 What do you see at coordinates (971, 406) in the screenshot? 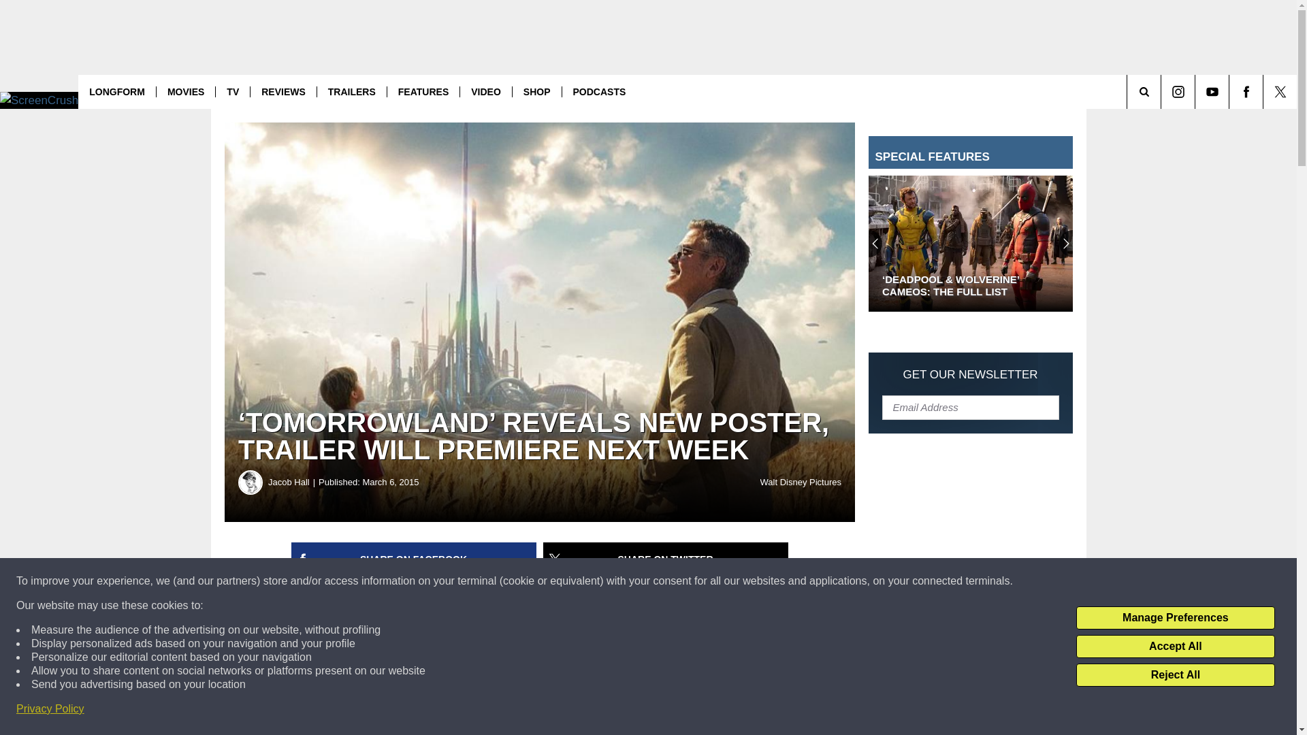
I see `Email Address` at bounding box center [971, 406].